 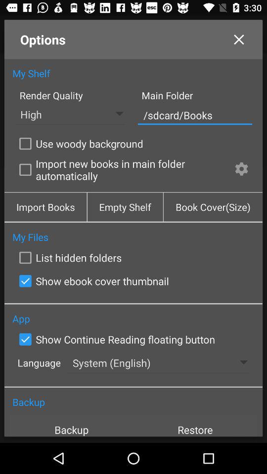 I want to click on open restore item, so click(x=195, y=426).